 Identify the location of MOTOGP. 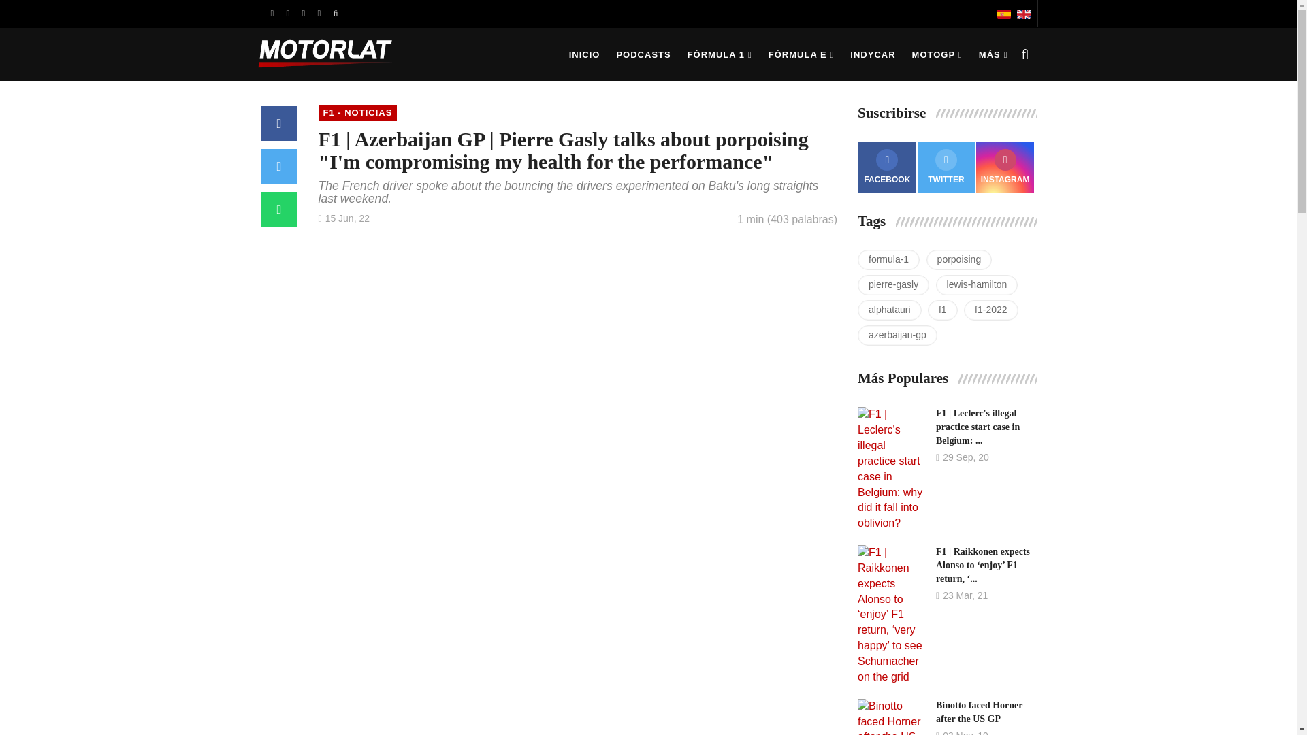
(937, 54).